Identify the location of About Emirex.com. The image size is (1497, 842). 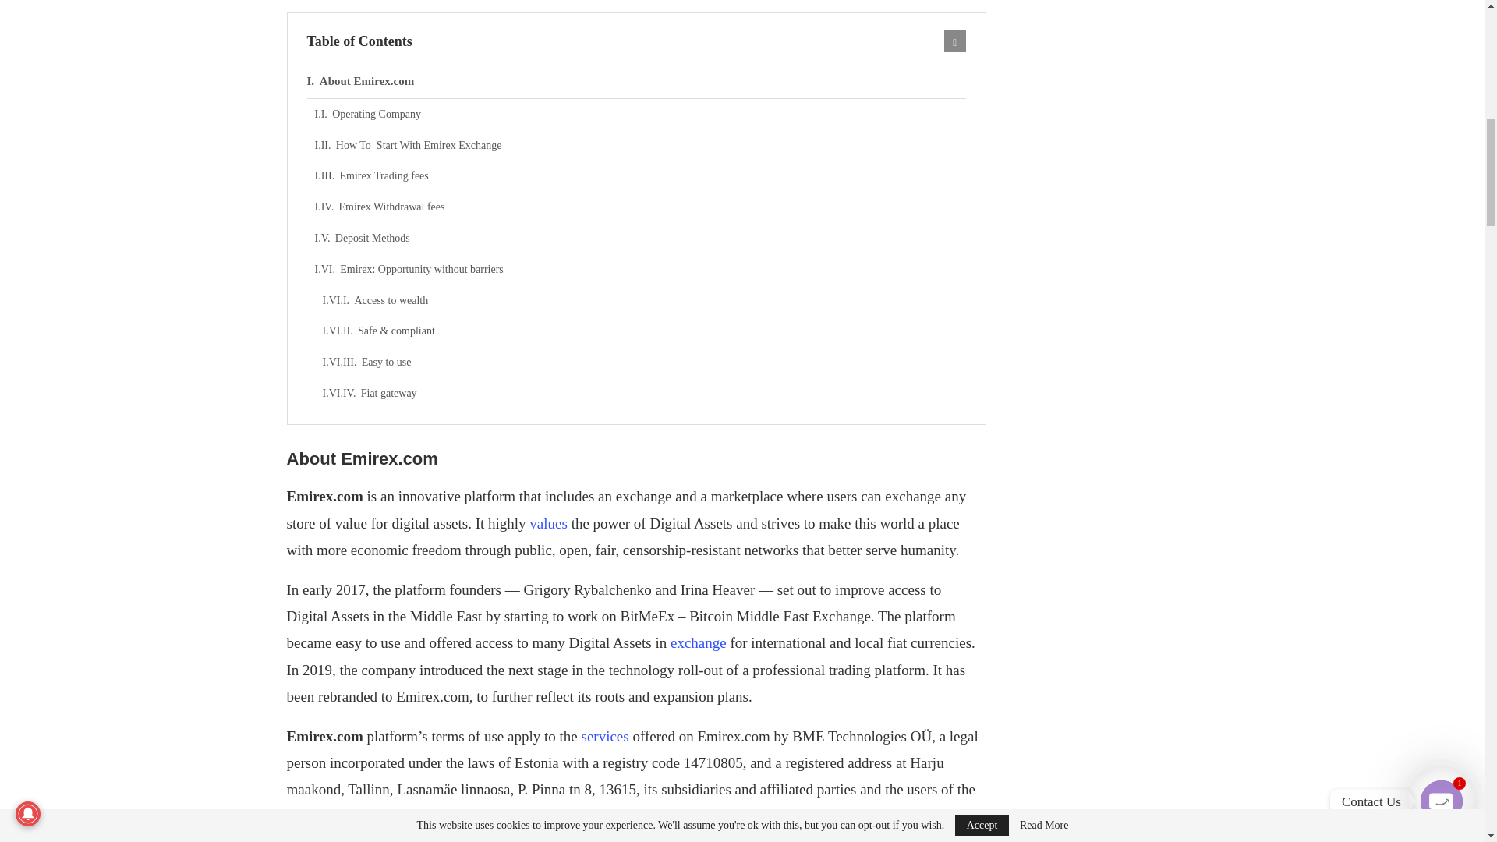
(636, 82).